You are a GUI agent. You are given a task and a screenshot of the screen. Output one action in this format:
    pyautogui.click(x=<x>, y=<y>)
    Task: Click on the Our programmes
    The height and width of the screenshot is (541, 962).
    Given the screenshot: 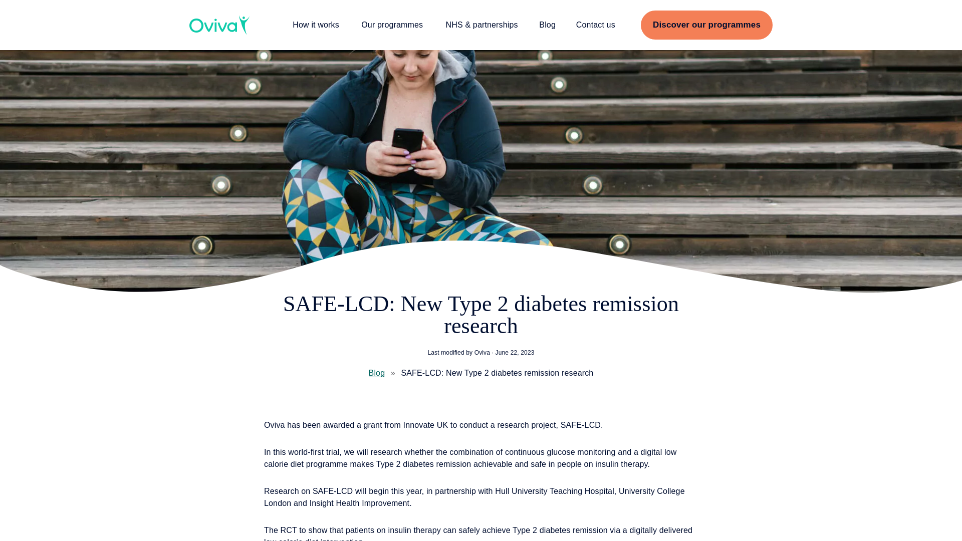 What is the action you would take?
    pyautogui.click(x=392, y=25)
    